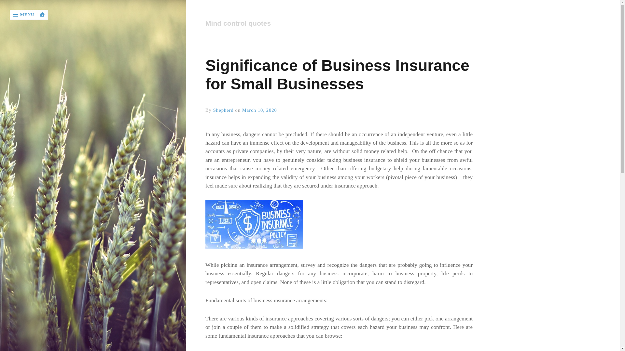 This screenshot has width=625, height=351. I want to click on Mind control quotes, so click(335, 23).